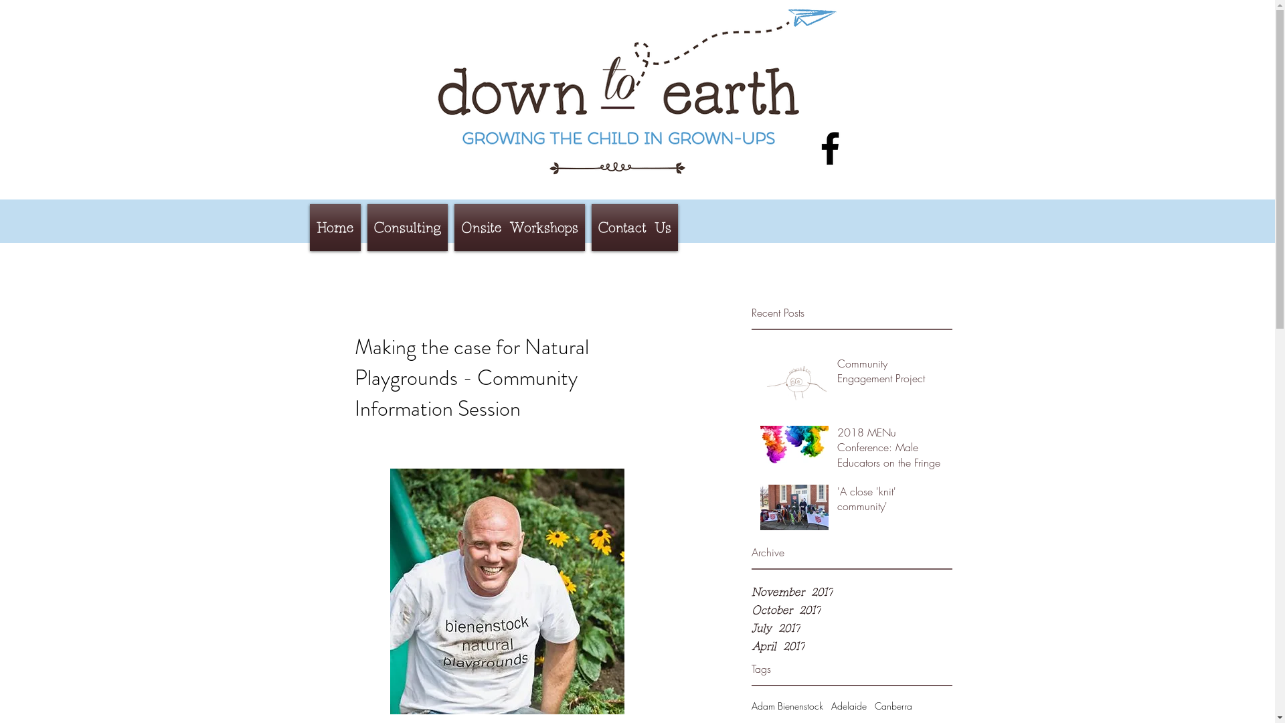 The width and height of the screenshot is (1285, 723). What do you see at coordinates (408, 228) in the screenshot?
I see `Consulting` at bounding box center [408, 228].